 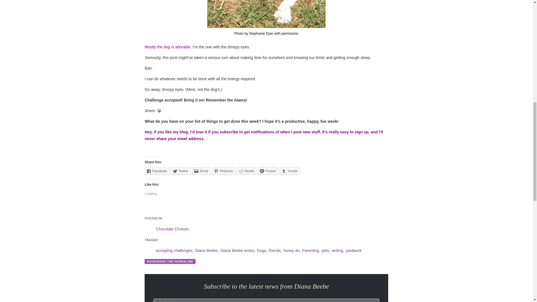 What do you see at coordinates (237, 250) in the screenshot?
I see `Diana Beebe writes` at bounding box center [237, 250].